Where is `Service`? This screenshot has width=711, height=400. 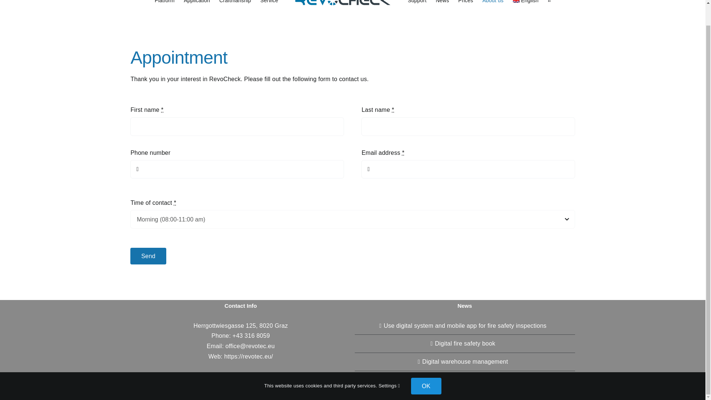 Service is located at coordinates (269, 4).